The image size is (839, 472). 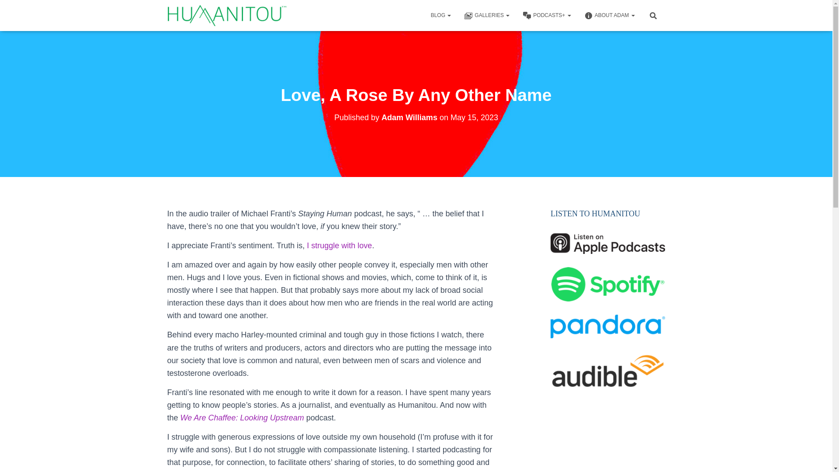 I want to click on Blog, so click(x=440, y=15).